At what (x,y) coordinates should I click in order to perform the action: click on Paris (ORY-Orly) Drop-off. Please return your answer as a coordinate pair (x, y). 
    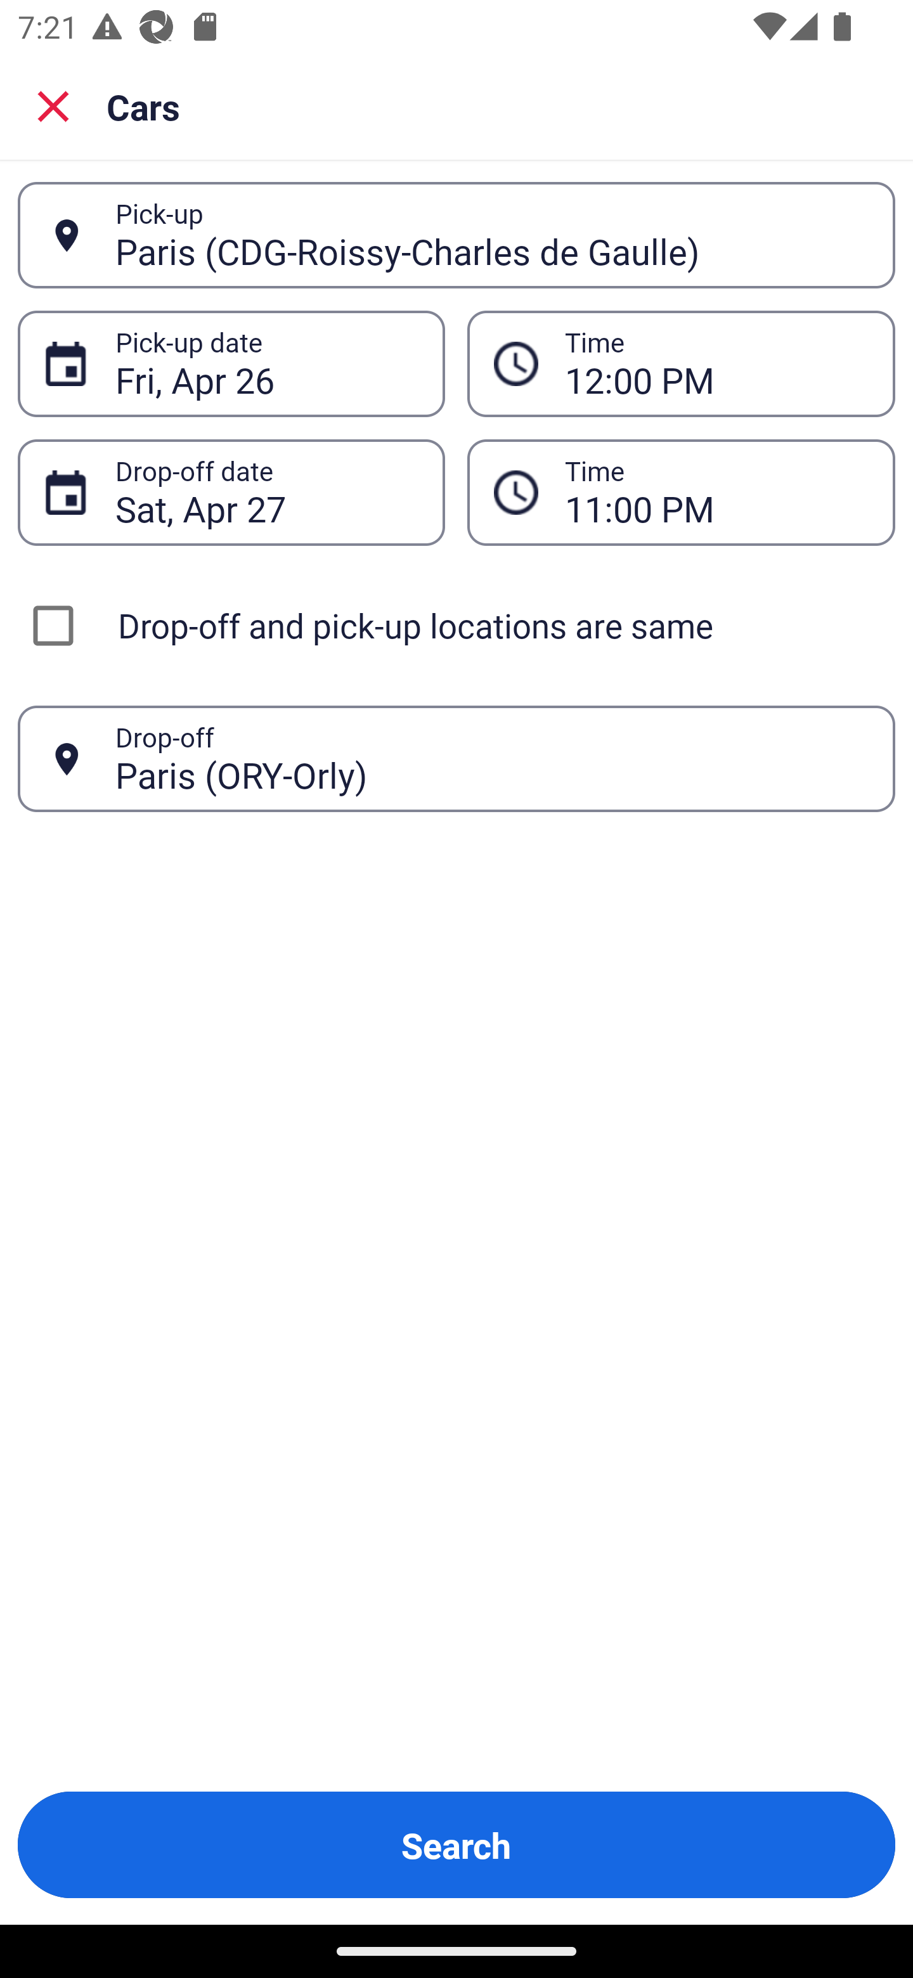
    Looking at the image, I should click on (456, 760).